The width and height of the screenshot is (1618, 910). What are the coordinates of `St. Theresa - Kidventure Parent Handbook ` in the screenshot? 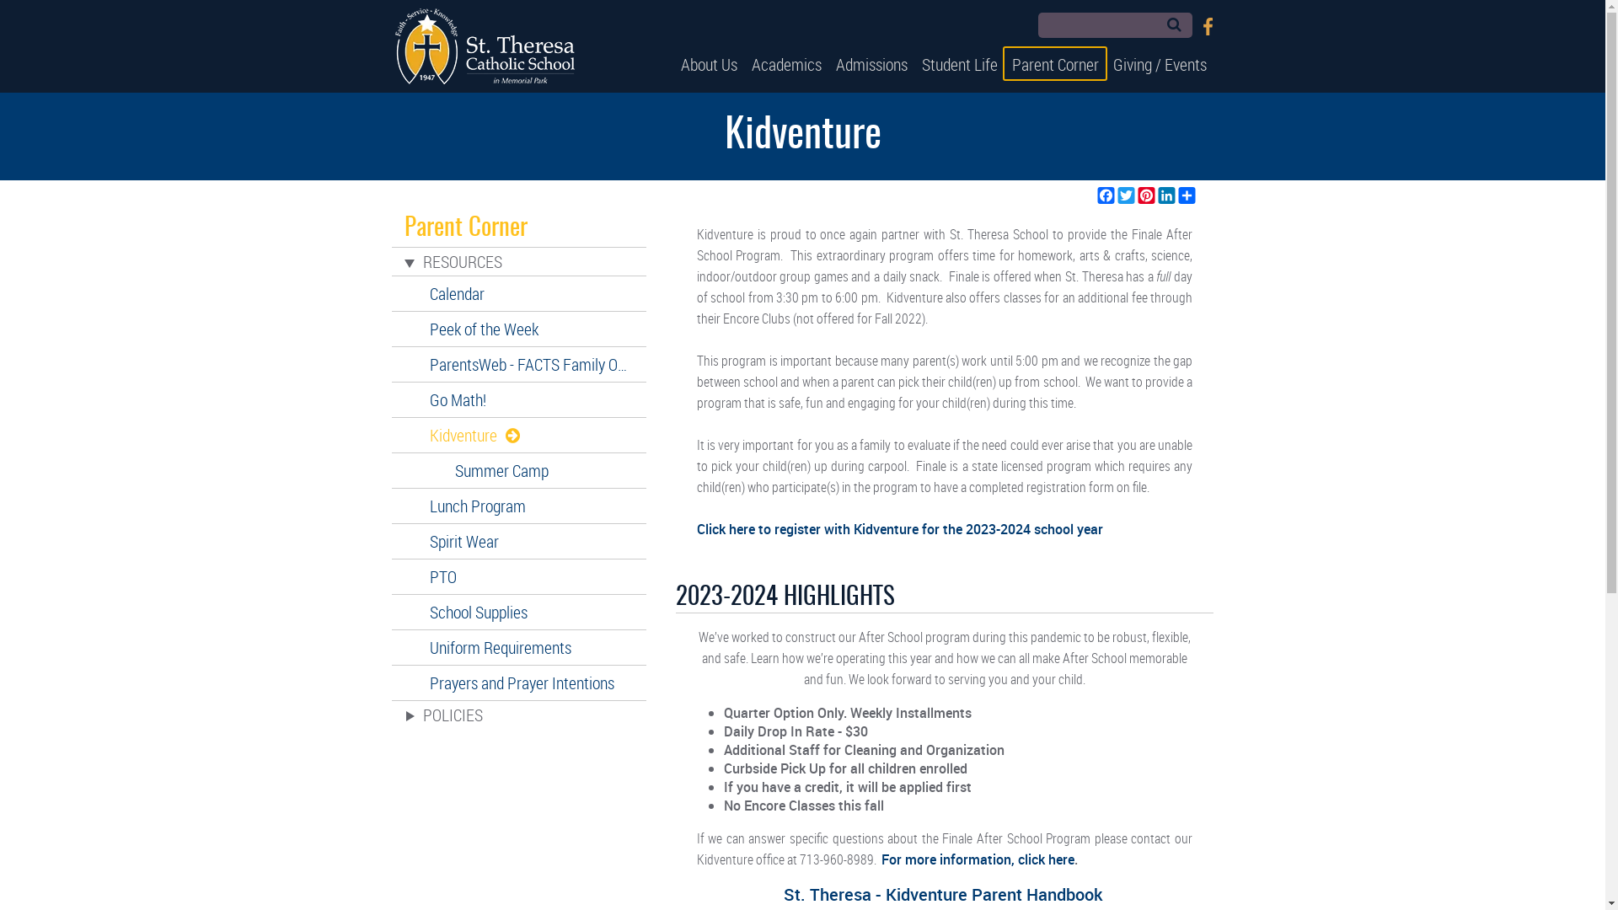 It's located at (944, 896).